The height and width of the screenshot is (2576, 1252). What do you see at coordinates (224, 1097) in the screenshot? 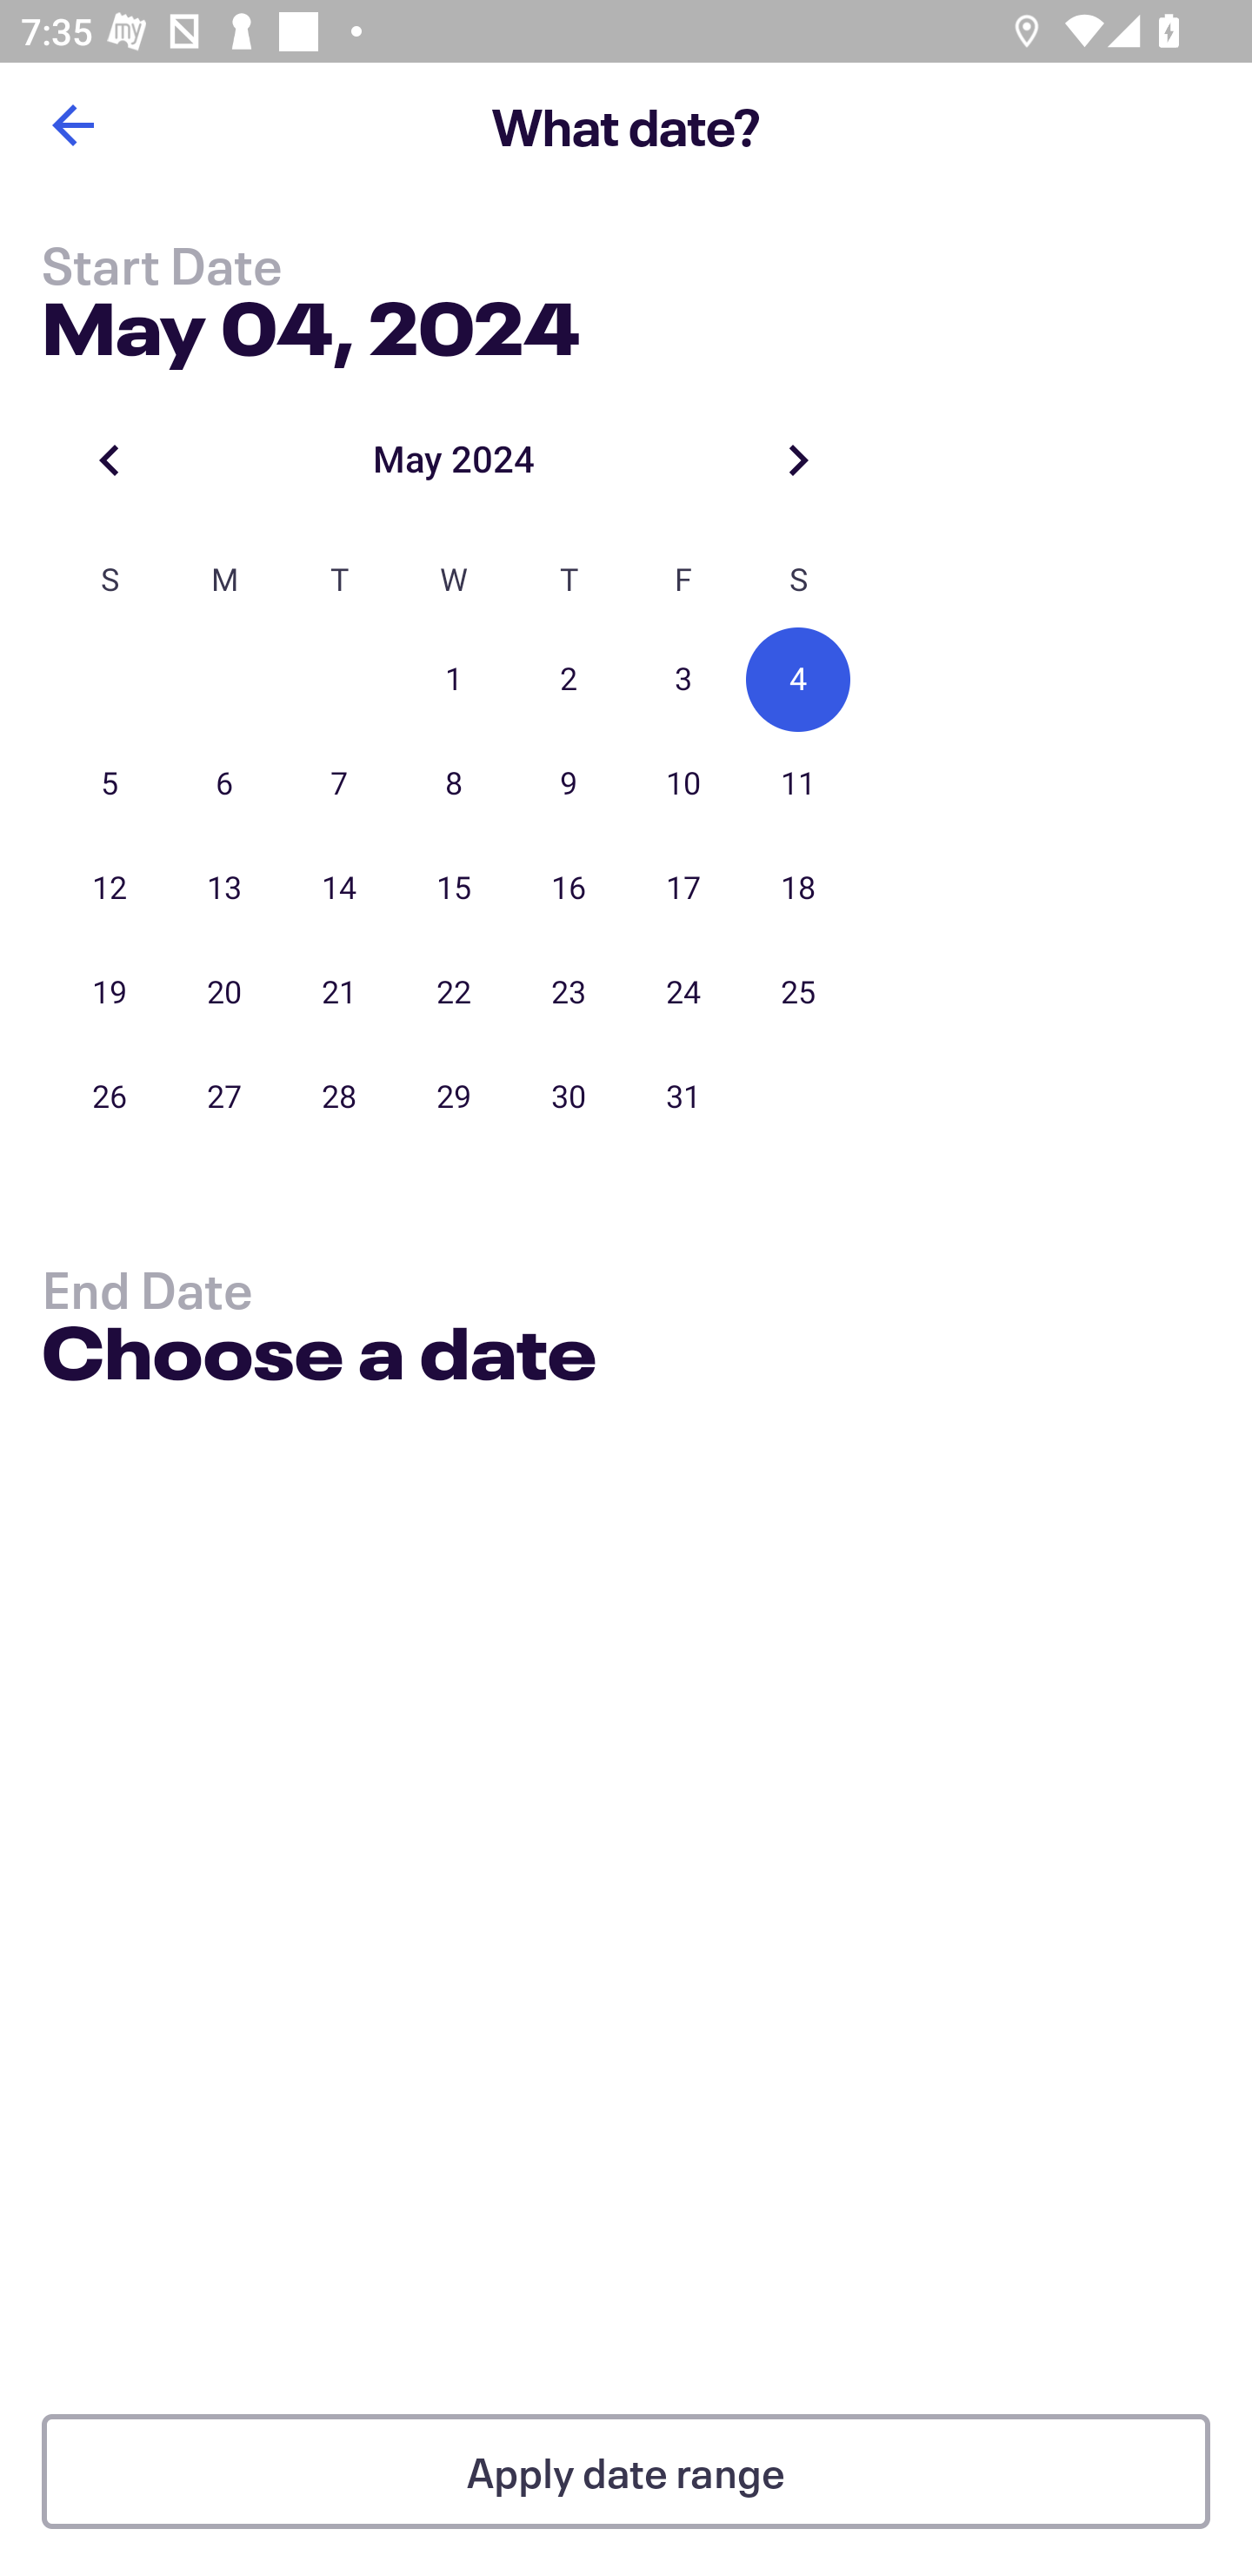
I see `27 27 May 2024` at bounding box center [224, 1097].